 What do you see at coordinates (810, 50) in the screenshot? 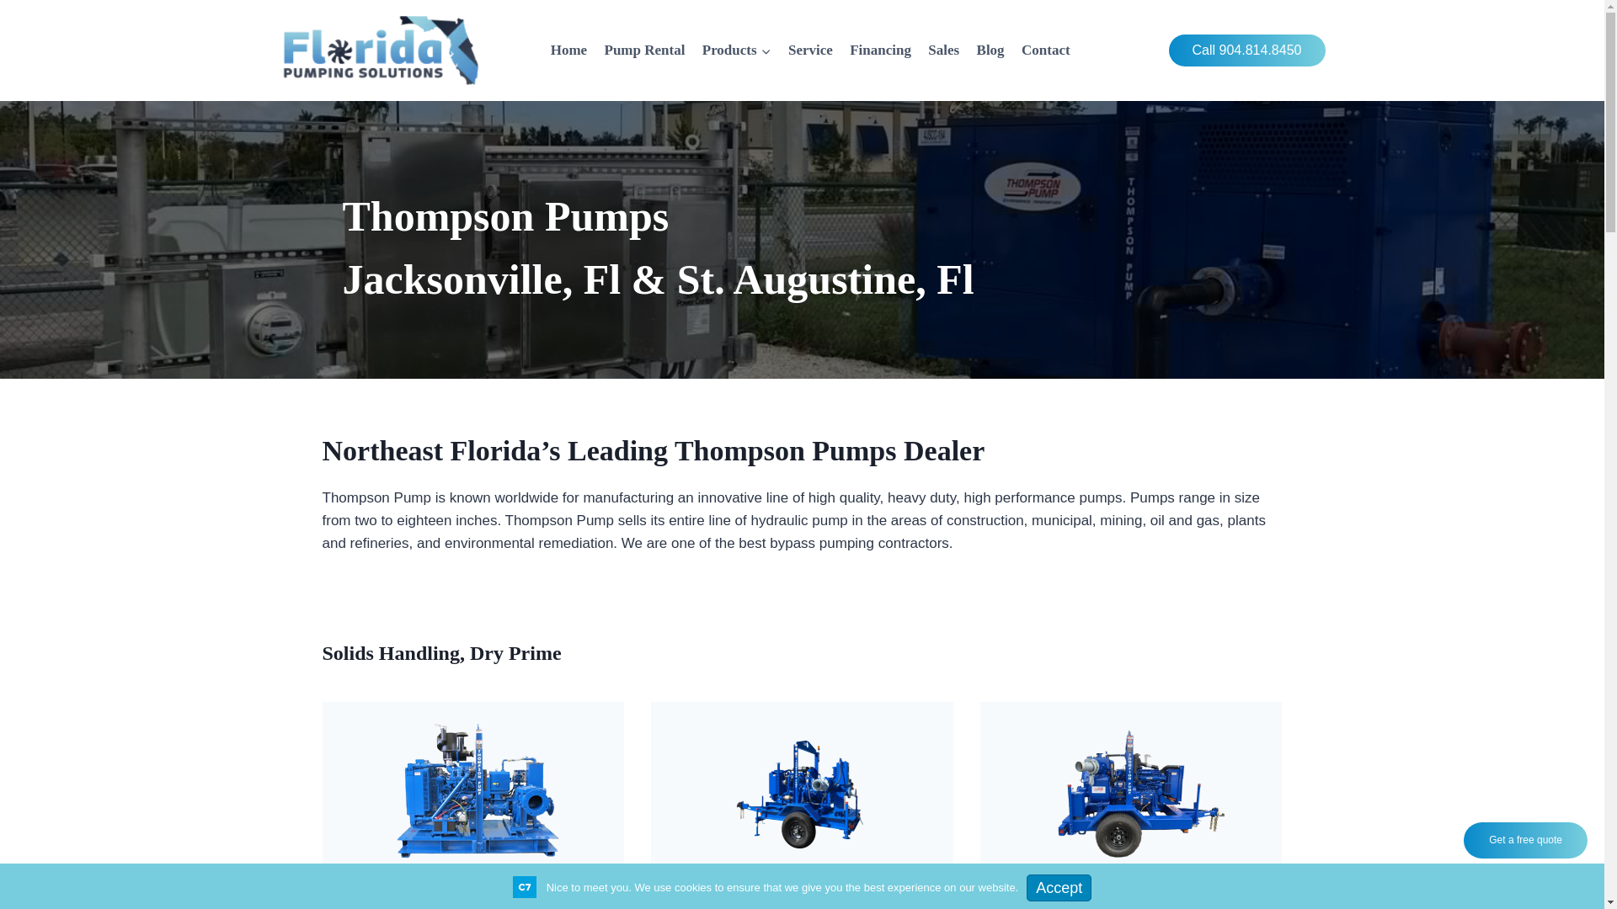
I see `Service` at bounding box center [810, 50].